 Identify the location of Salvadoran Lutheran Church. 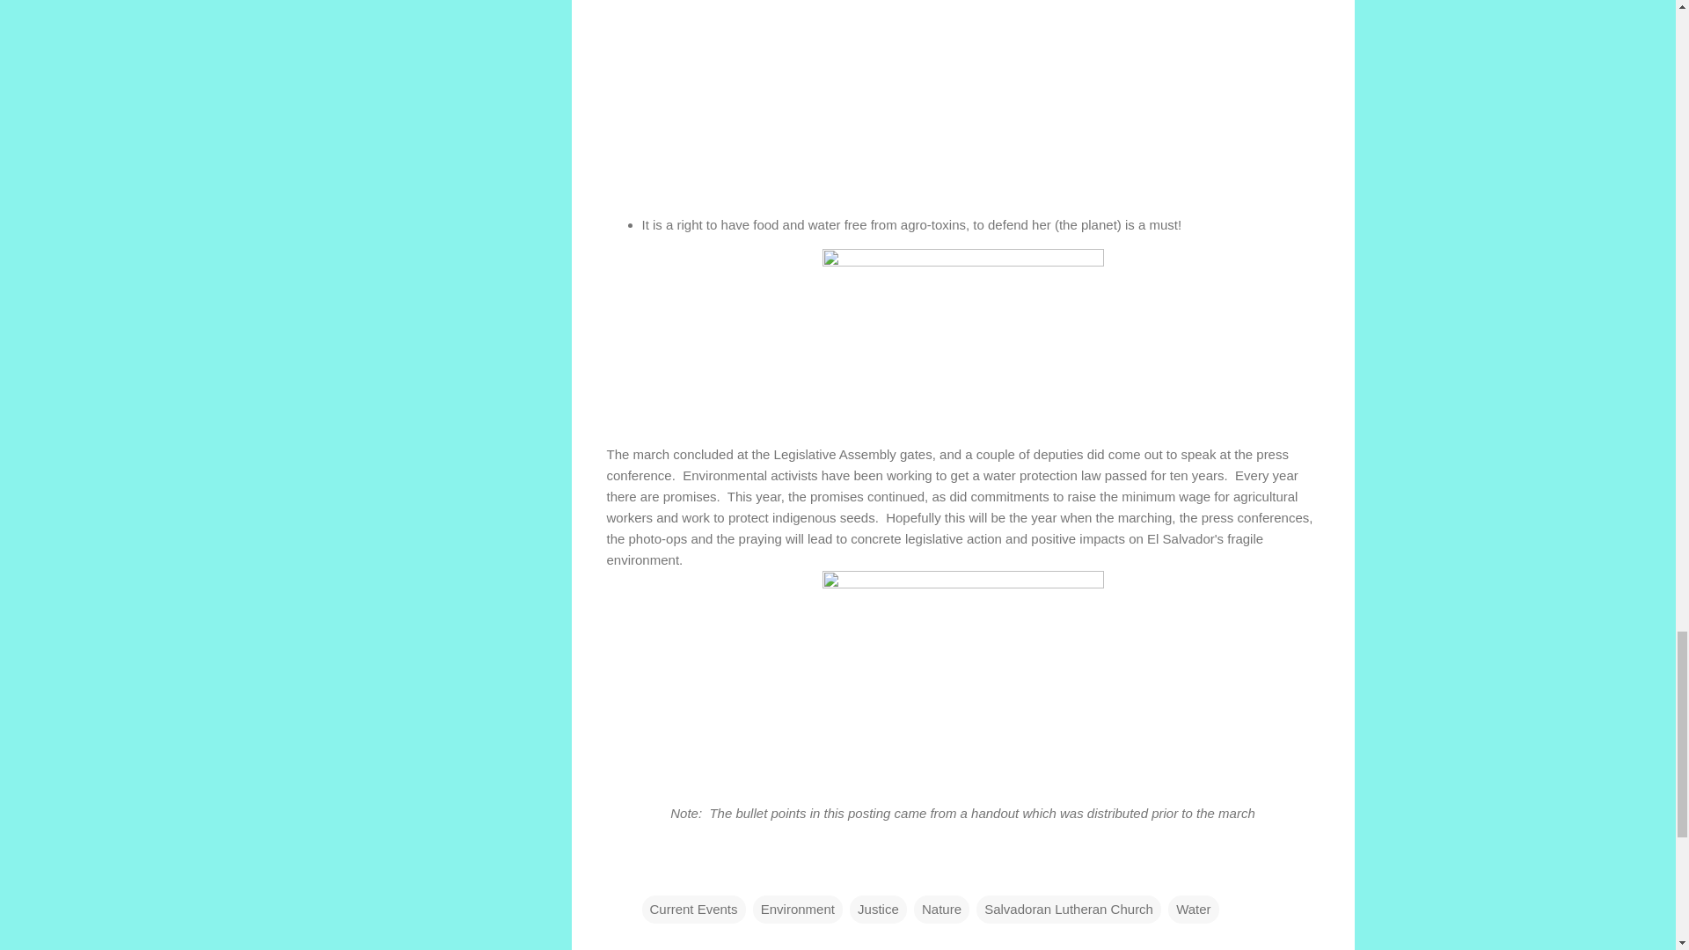
(1068, 910).